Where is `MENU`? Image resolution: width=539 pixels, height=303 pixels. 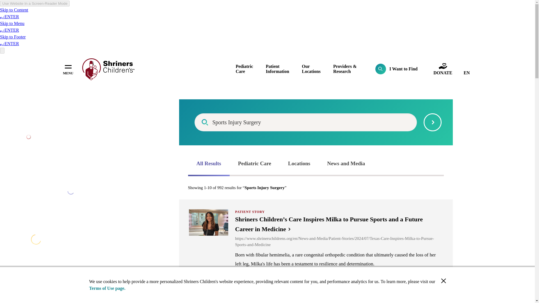
MENU is located at coordinates (68, 69).